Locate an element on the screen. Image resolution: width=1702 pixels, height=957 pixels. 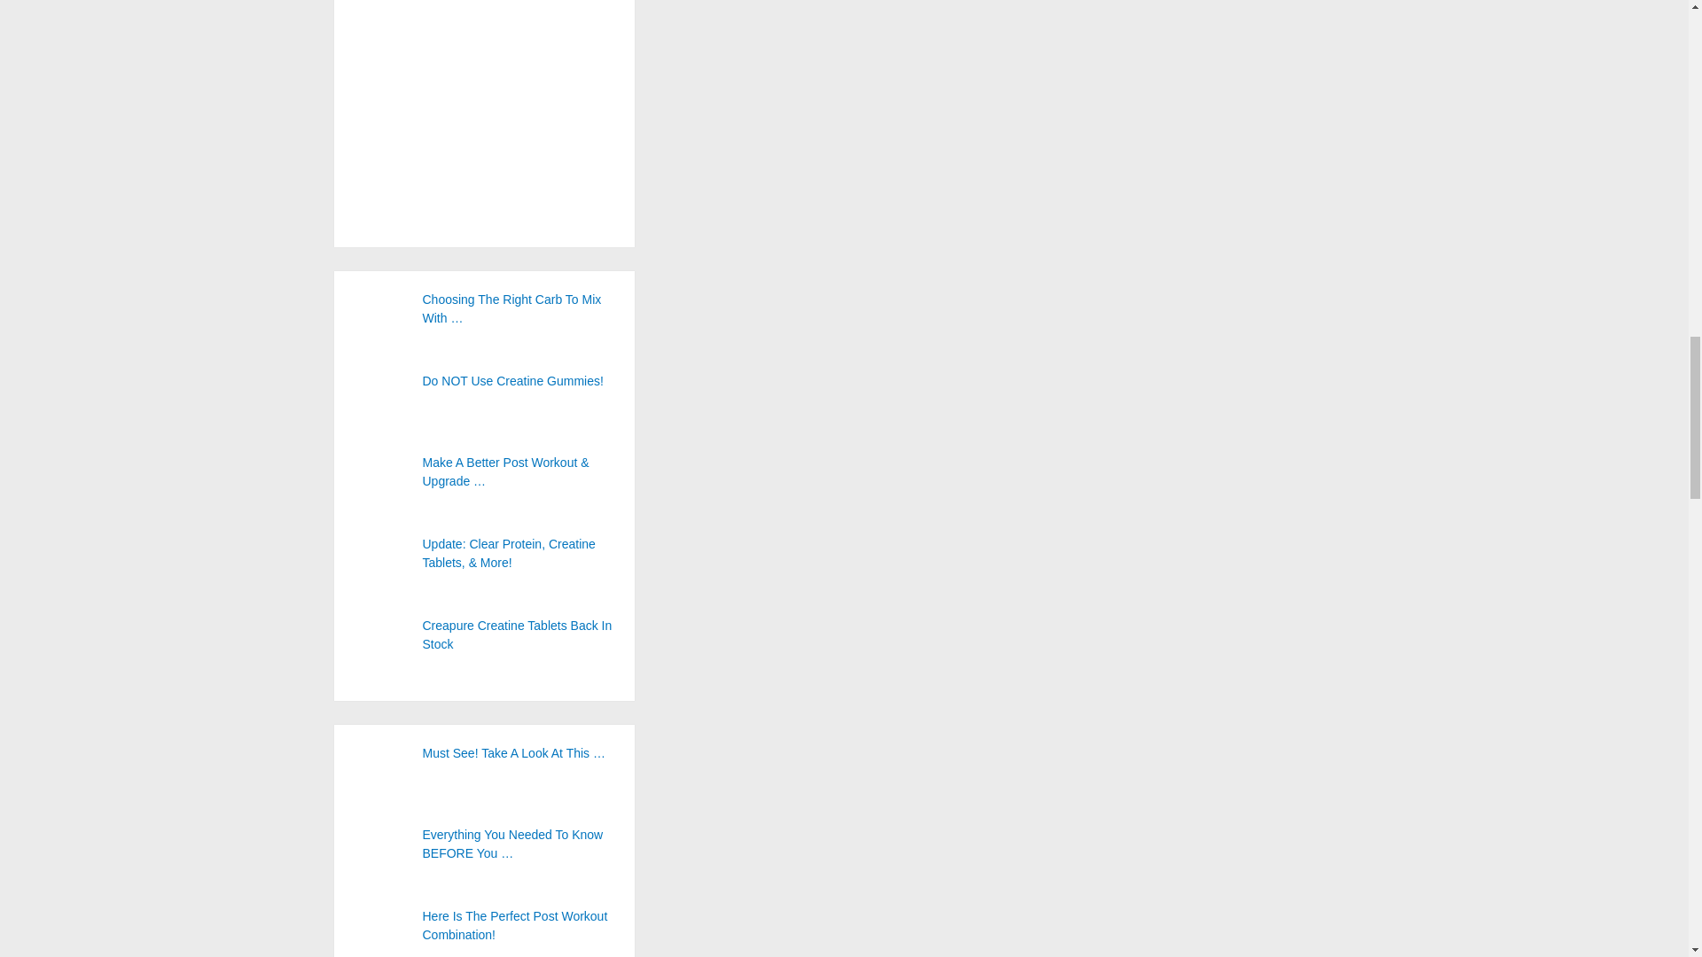
Creapure Creatine Tablets Back In Stock is located at coordinates (483, 634).